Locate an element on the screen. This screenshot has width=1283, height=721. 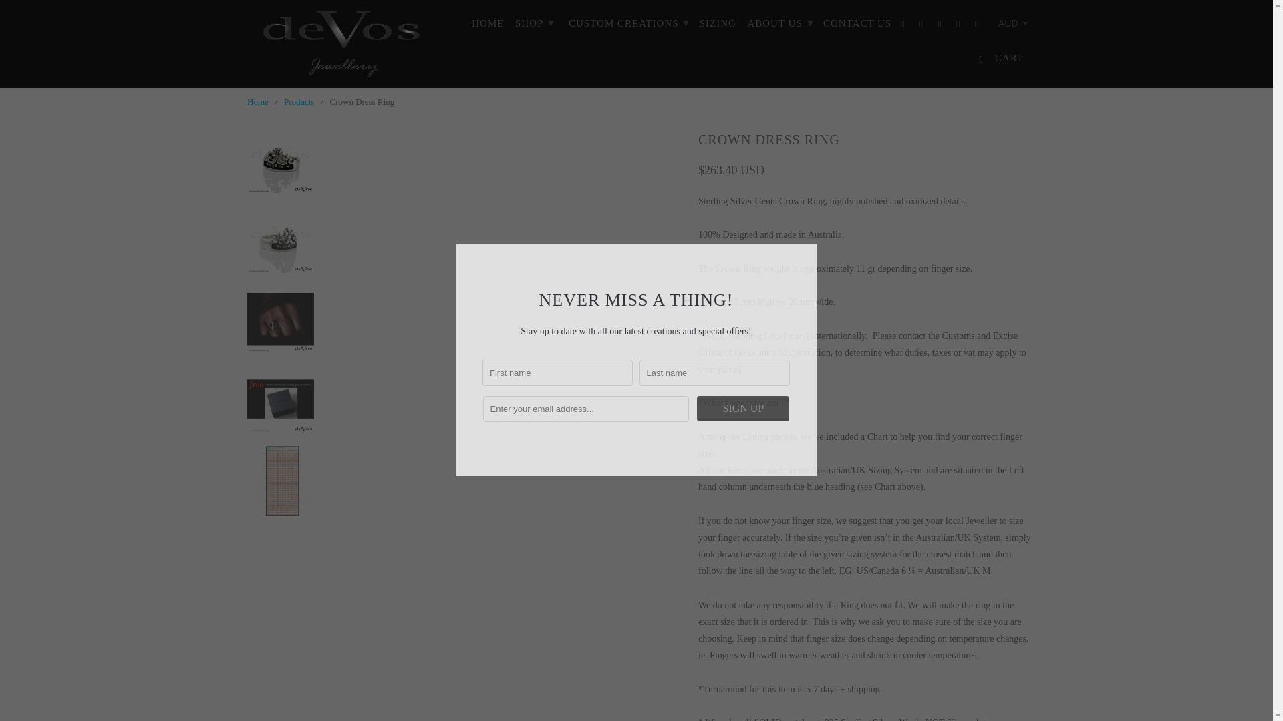
Sign Up is located at coordinates (742, 408).